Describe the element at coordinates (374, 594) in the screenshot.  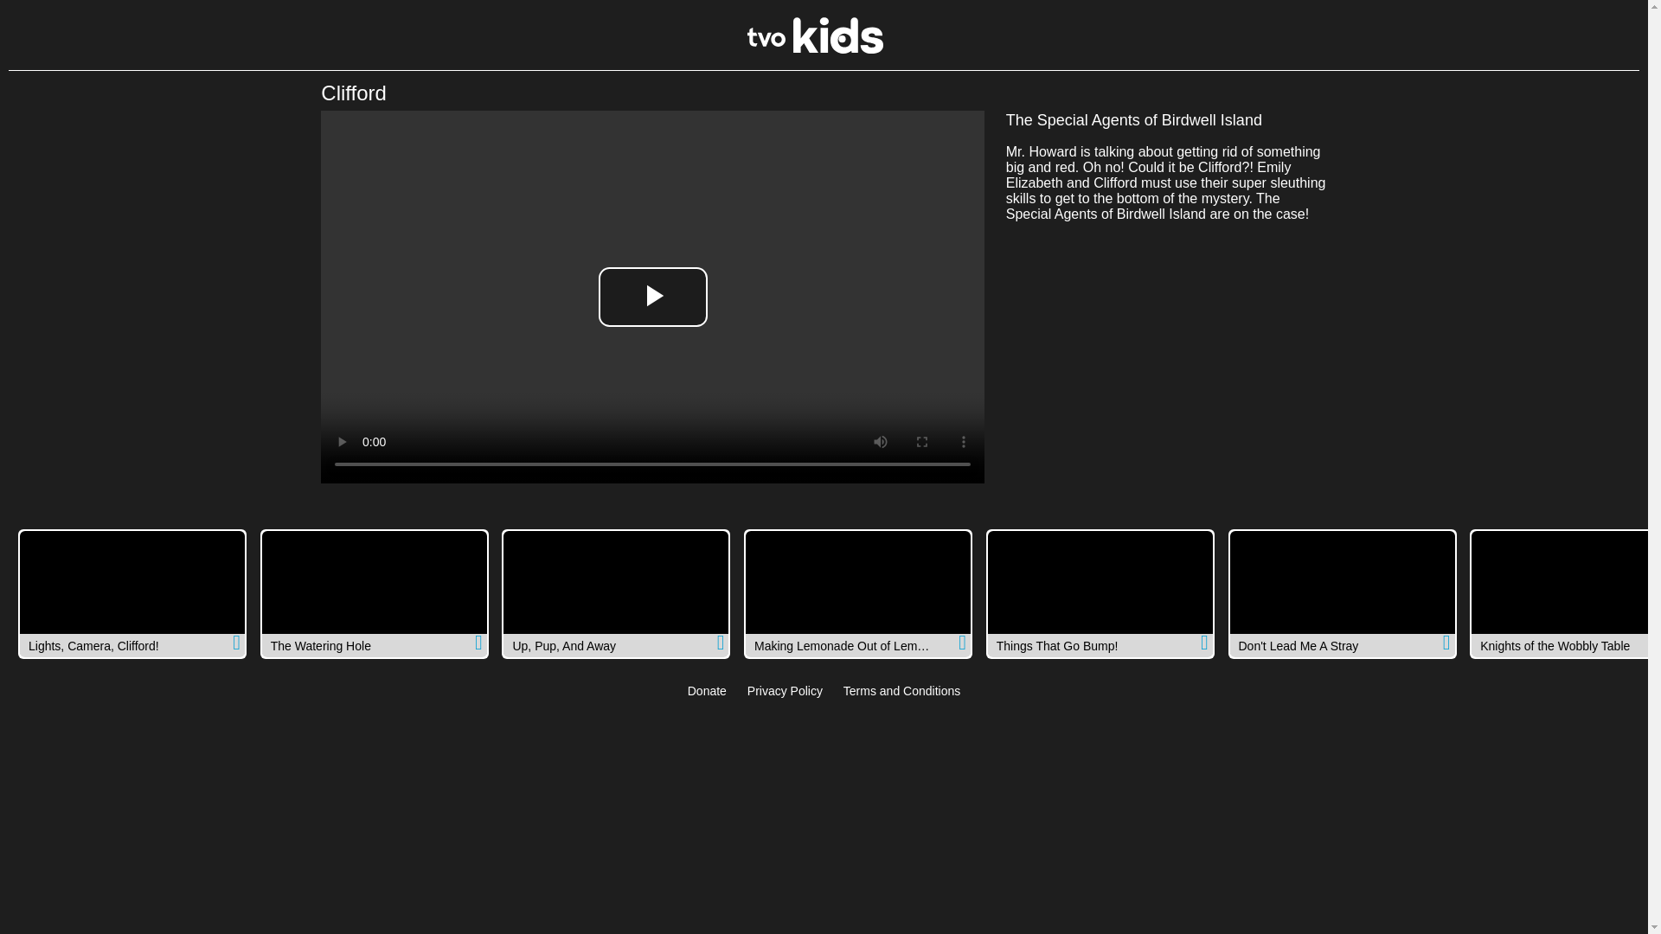
I see `The Watering Hole` at that location.